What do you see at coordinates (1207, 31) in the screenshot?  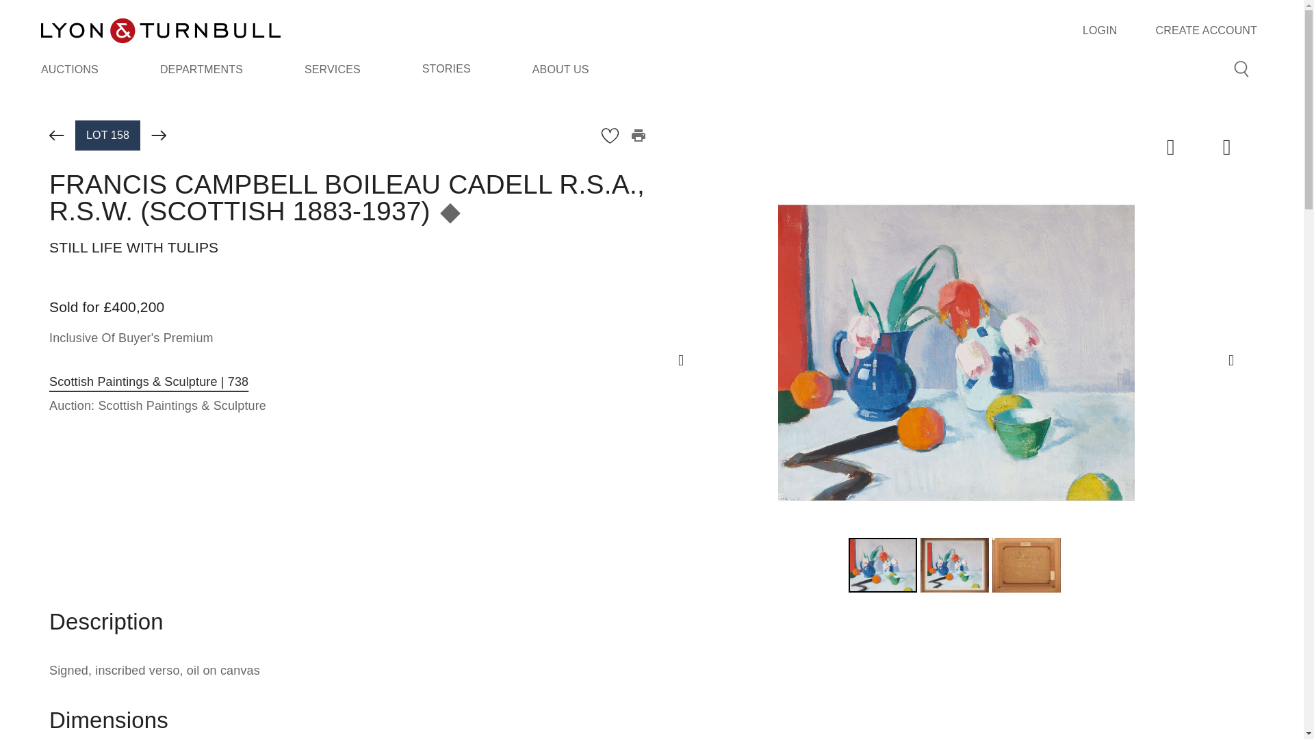 I see `CREATE ACCOUNT` at bounding box center [1207, 31].